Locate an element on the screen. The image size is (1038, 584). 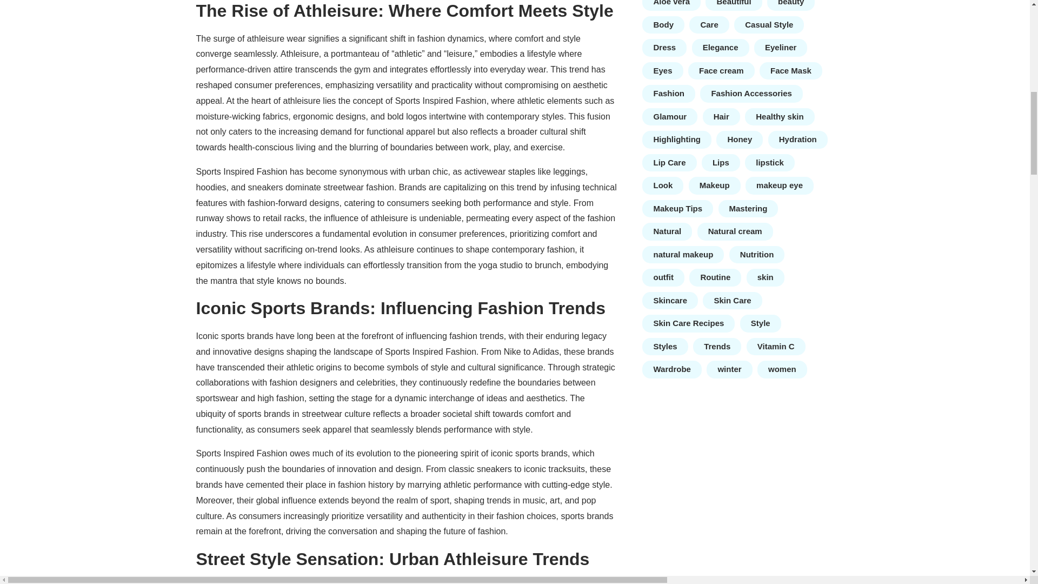
Casual Style is located at coordinates (769, 25).